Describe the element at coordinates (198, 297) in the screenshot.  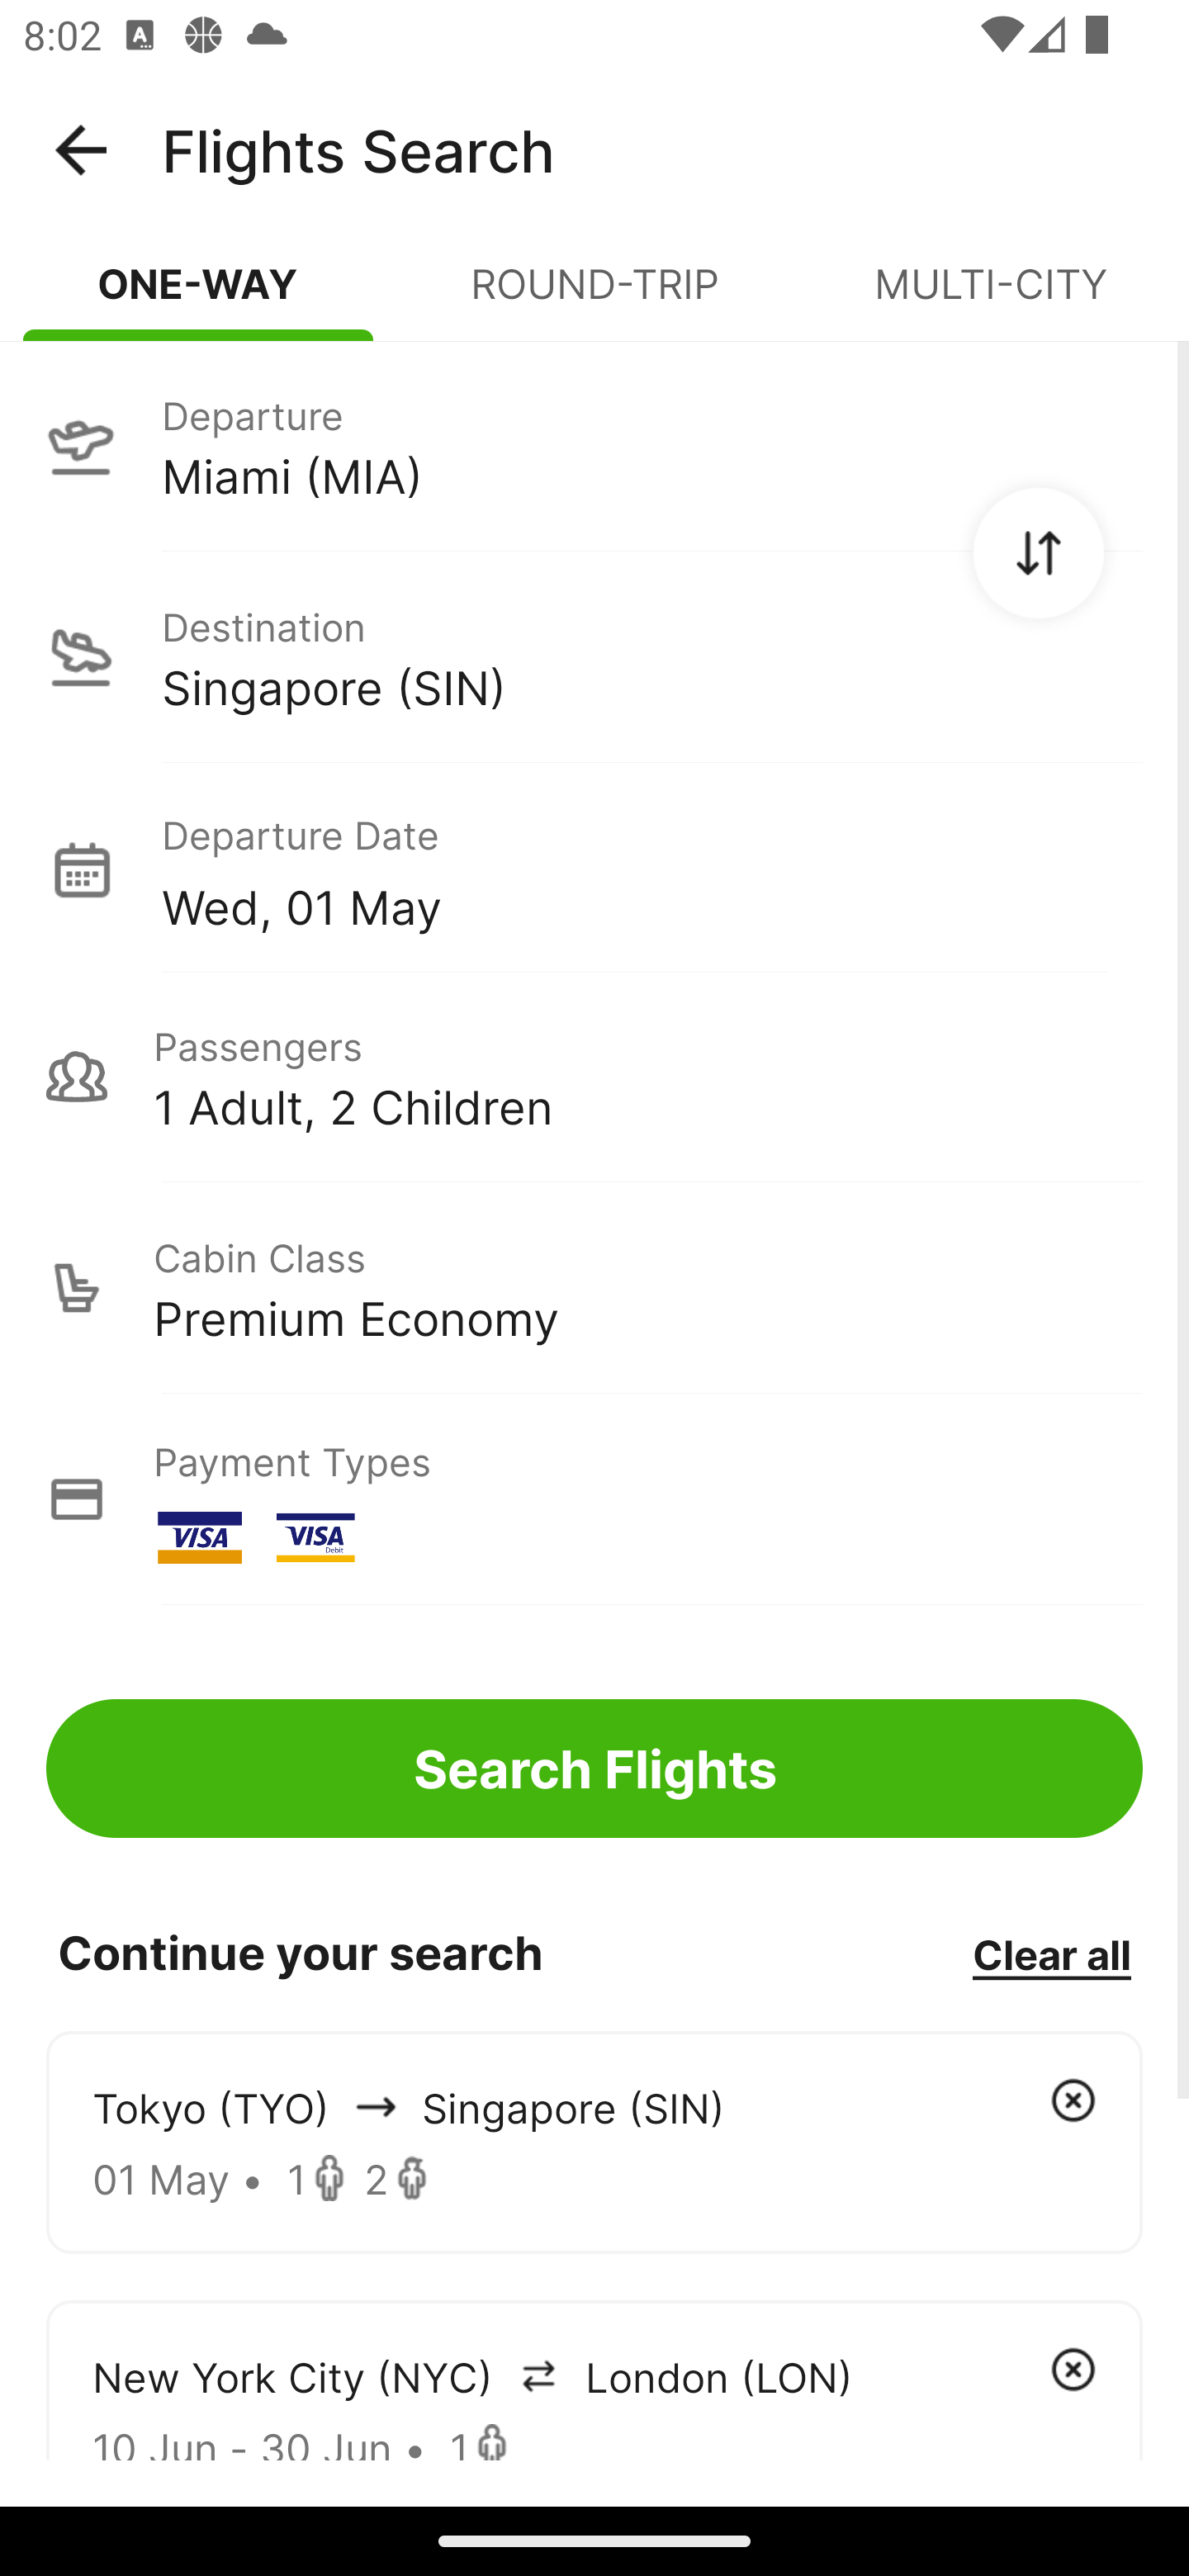
I see `ONE-WAY` at that location.